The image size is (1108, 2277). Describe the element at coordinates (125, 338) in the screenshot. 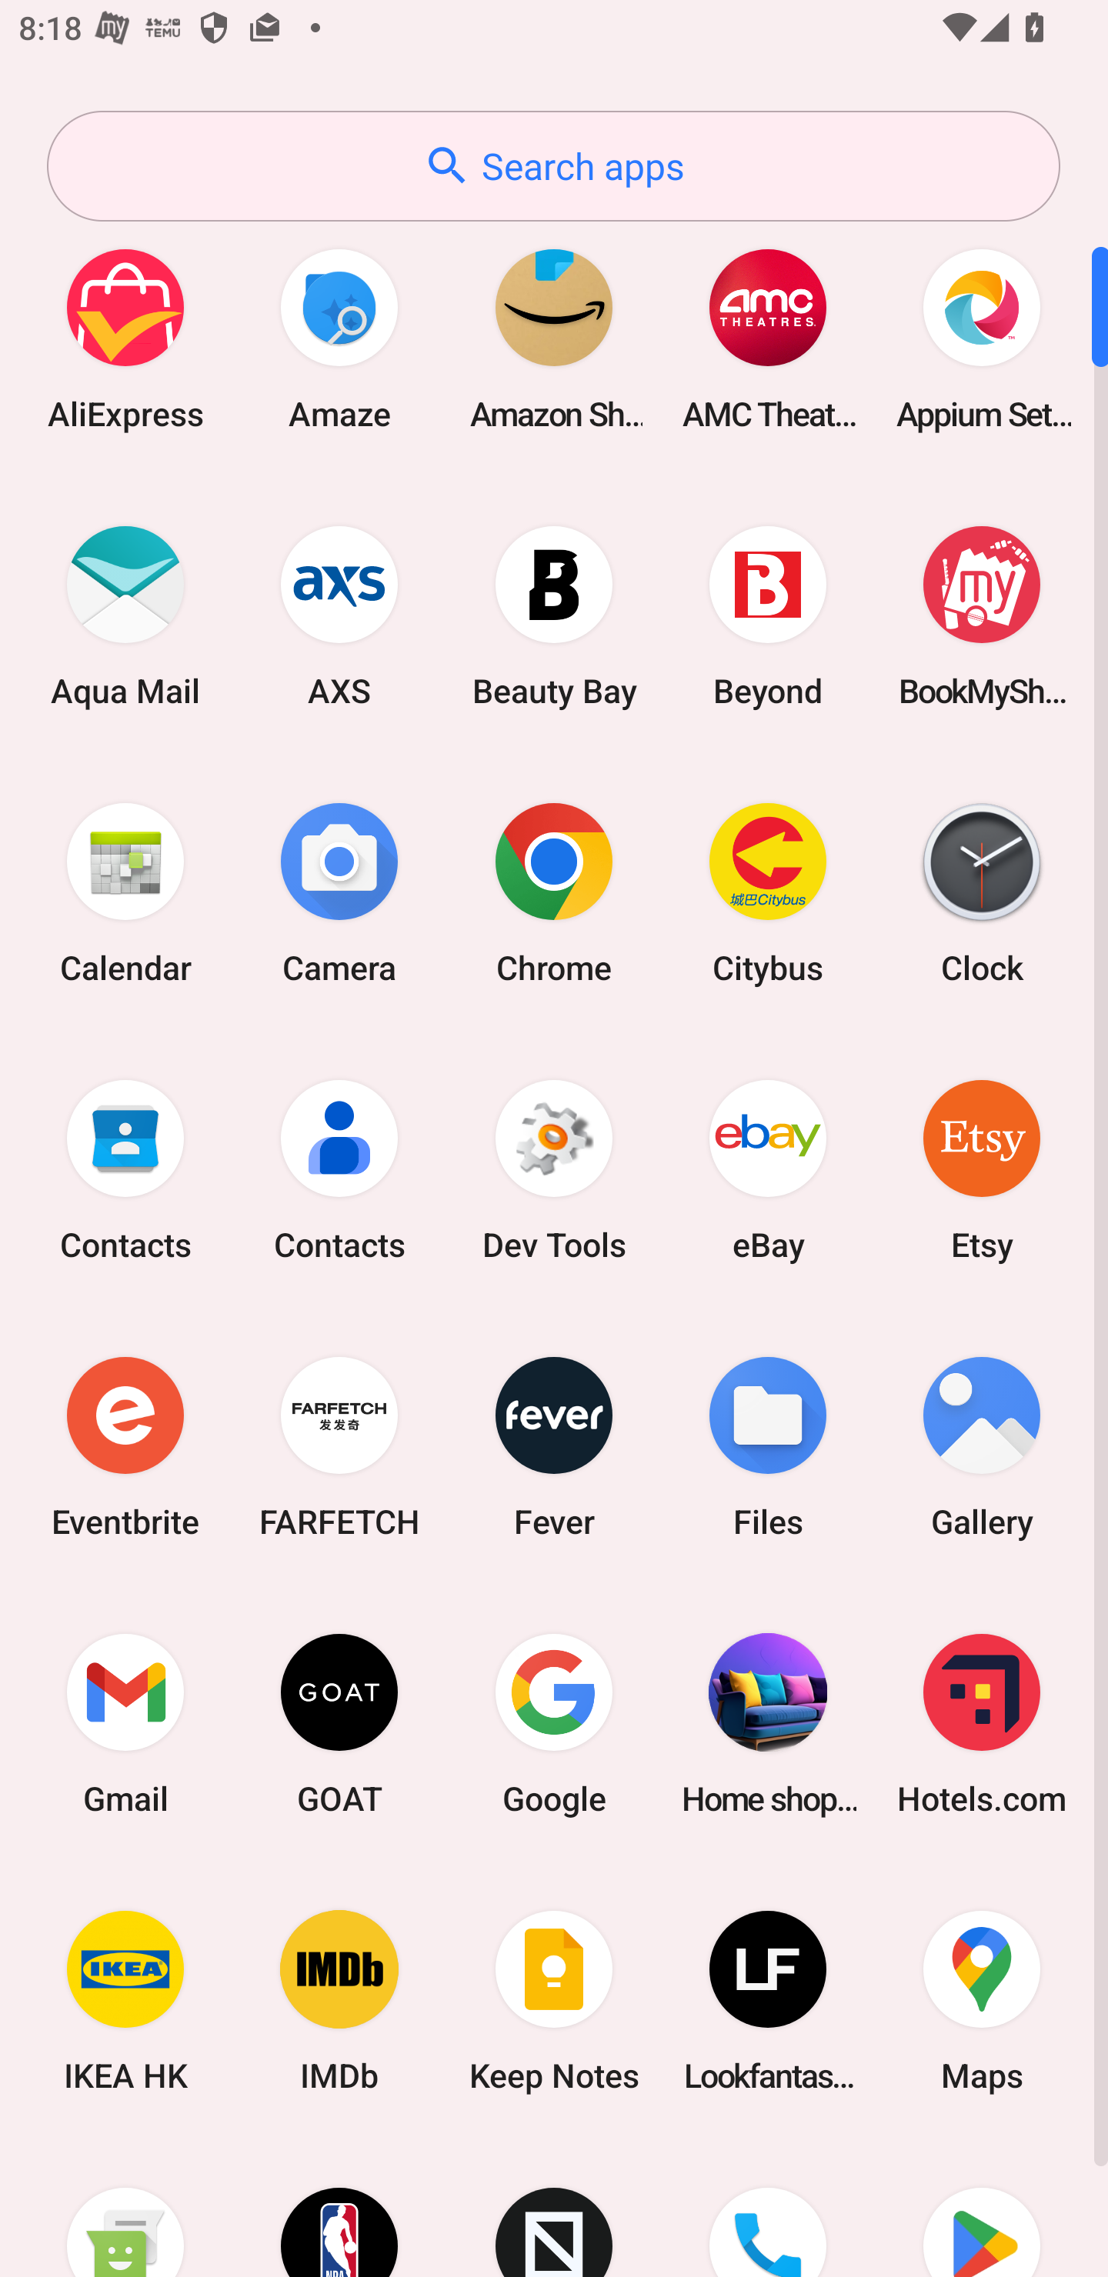

I see `AliExpress` at that location.